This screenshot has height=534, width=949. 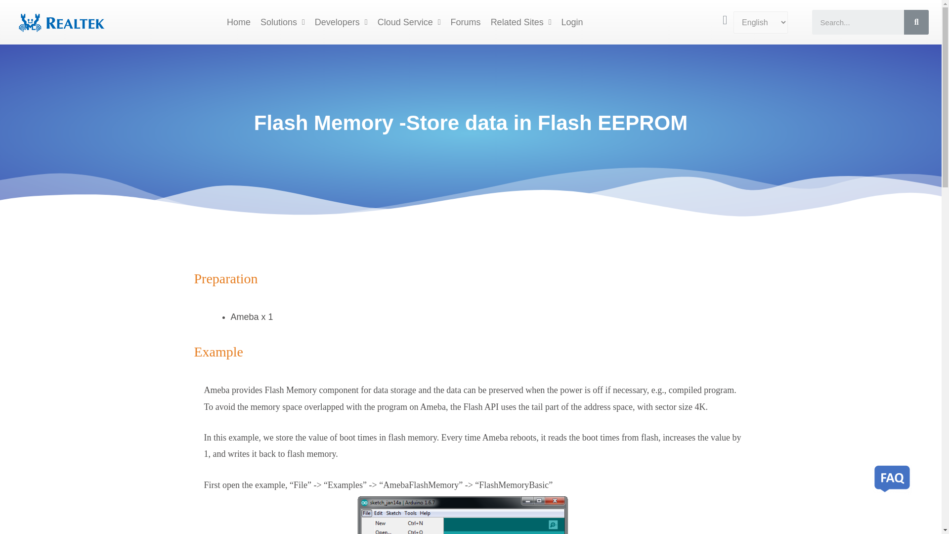 What do you see at coordinates (521, 22) in the screenshot?
I see `Related Sites` at bounding box center [521, 22].